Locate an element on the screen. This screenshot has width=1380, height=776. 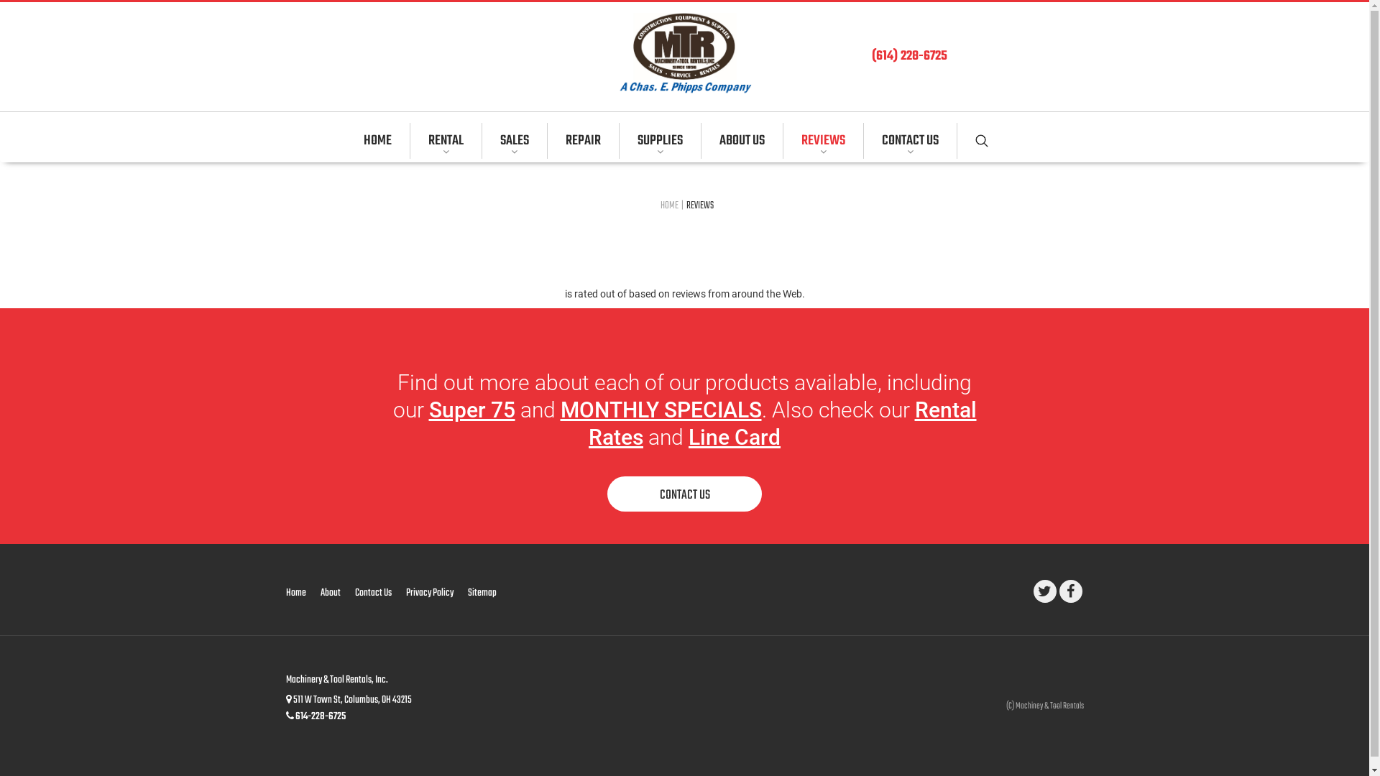
CONTACT US is located at coordinates (684, 494).